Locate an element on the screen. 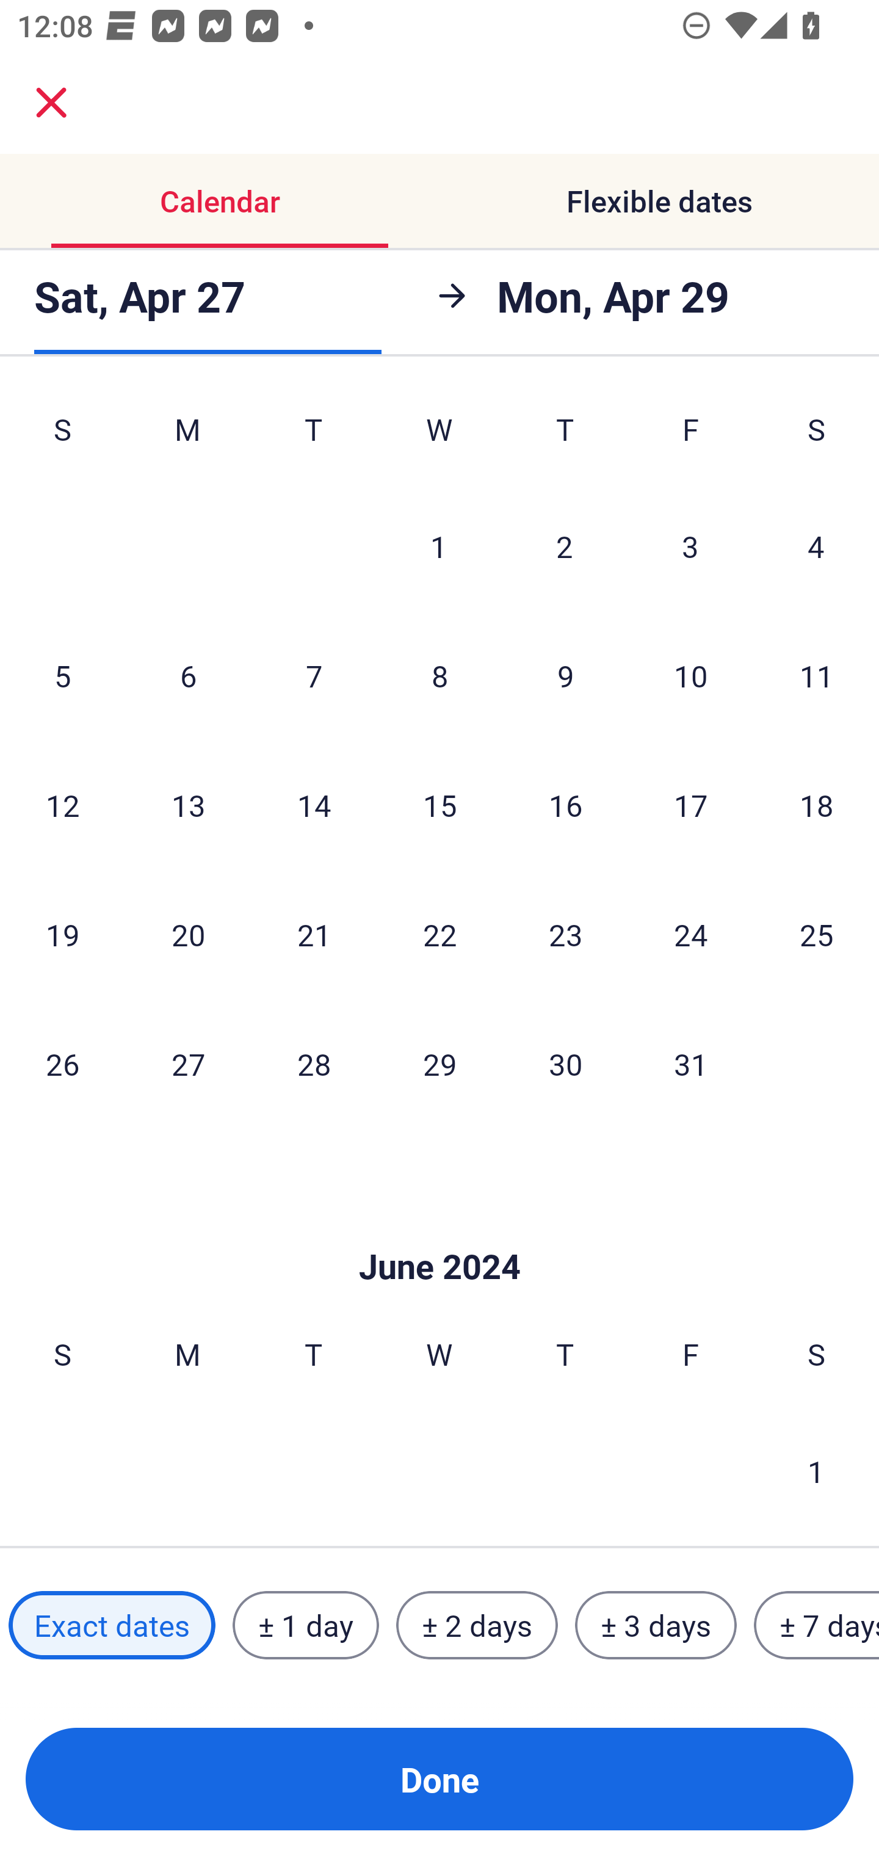  24 Friday, May 24, 2024 is located at coordinates (691, 934).